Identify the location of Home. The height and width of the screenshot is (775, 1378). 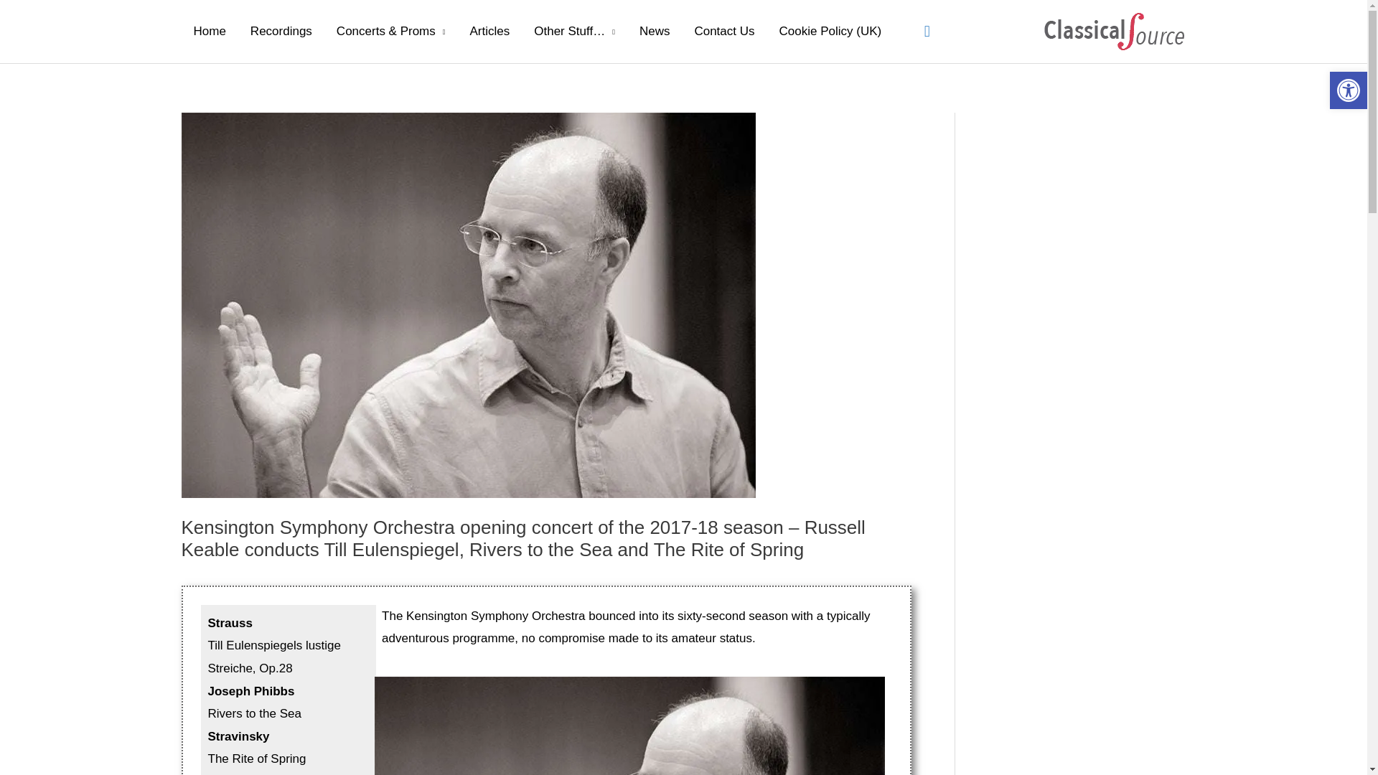
(208, 32).